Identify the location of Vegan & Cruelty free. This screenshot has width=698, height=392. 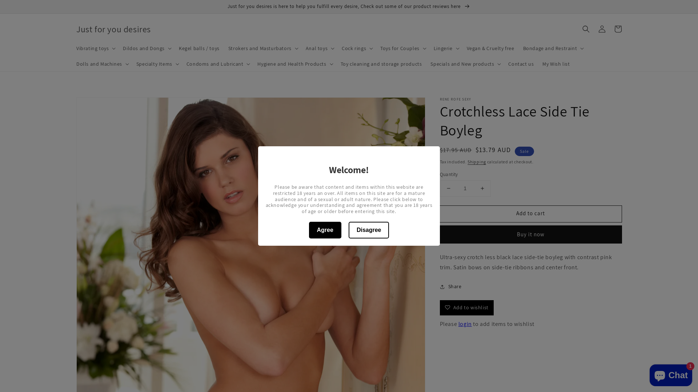
(491, 48).